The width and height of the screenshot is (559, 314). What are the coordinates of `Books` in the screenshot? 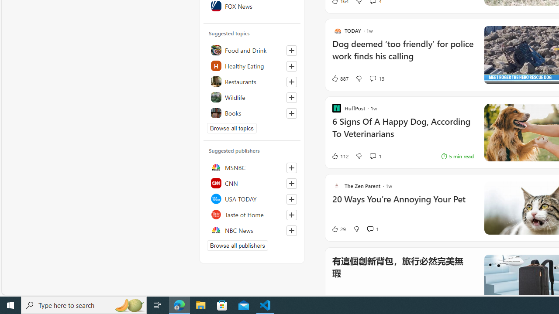 It's located at (252, 113).